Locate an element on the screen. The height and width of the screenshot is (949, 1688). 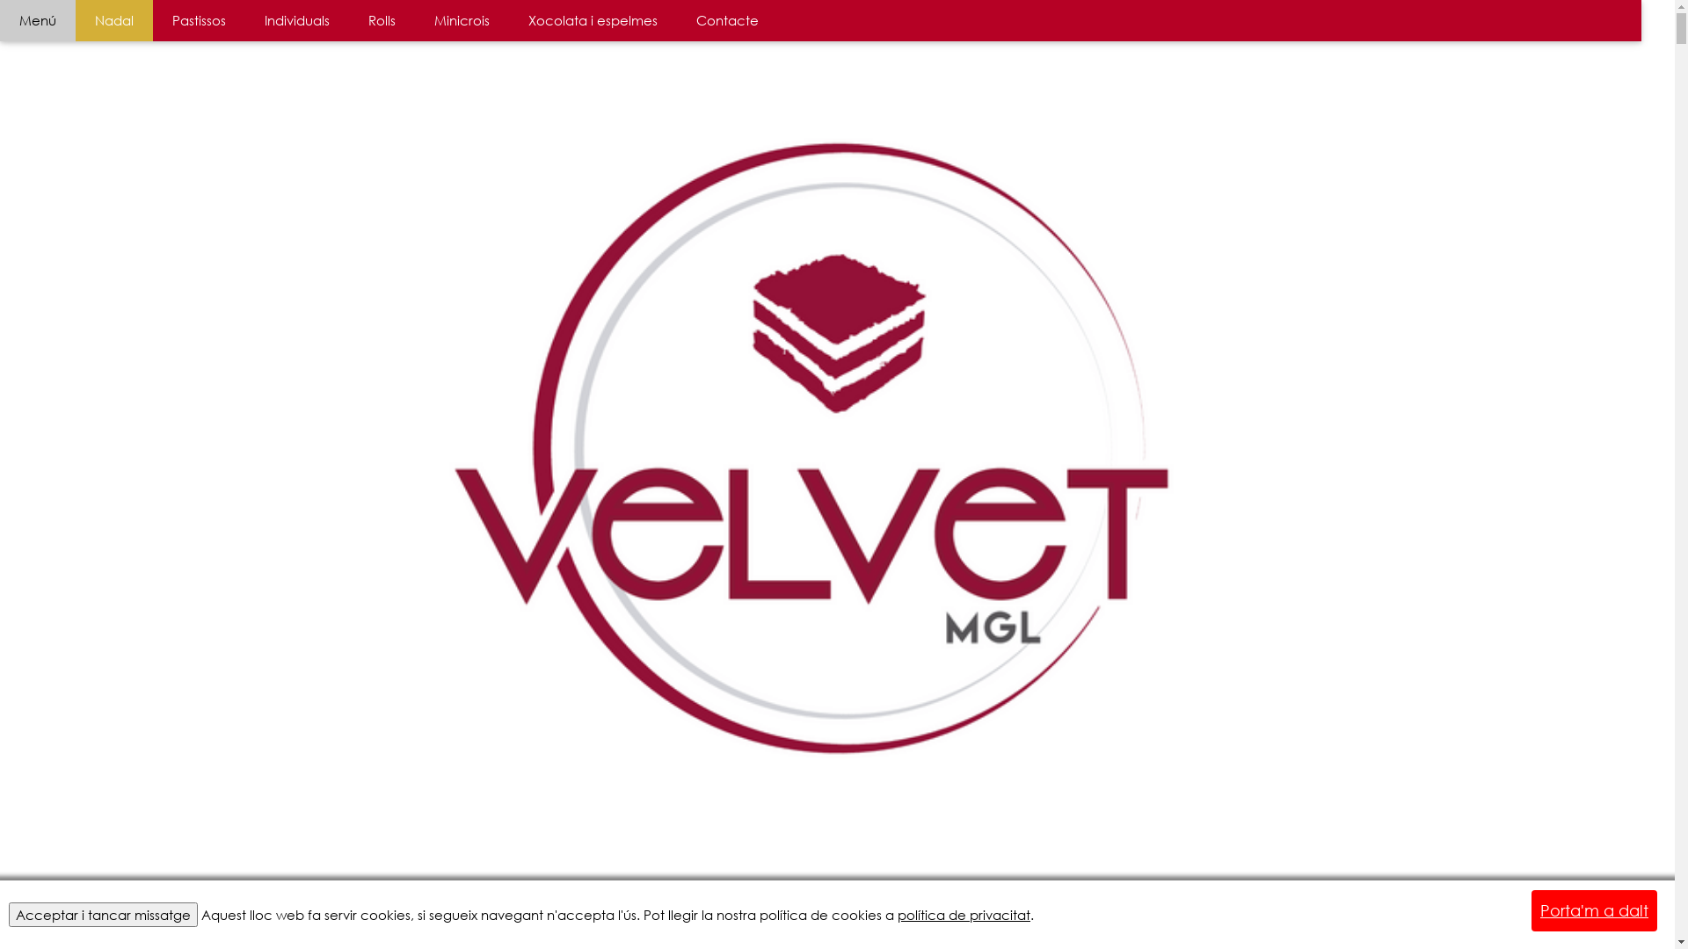
Pastissos is located at coordinates (199, 21).